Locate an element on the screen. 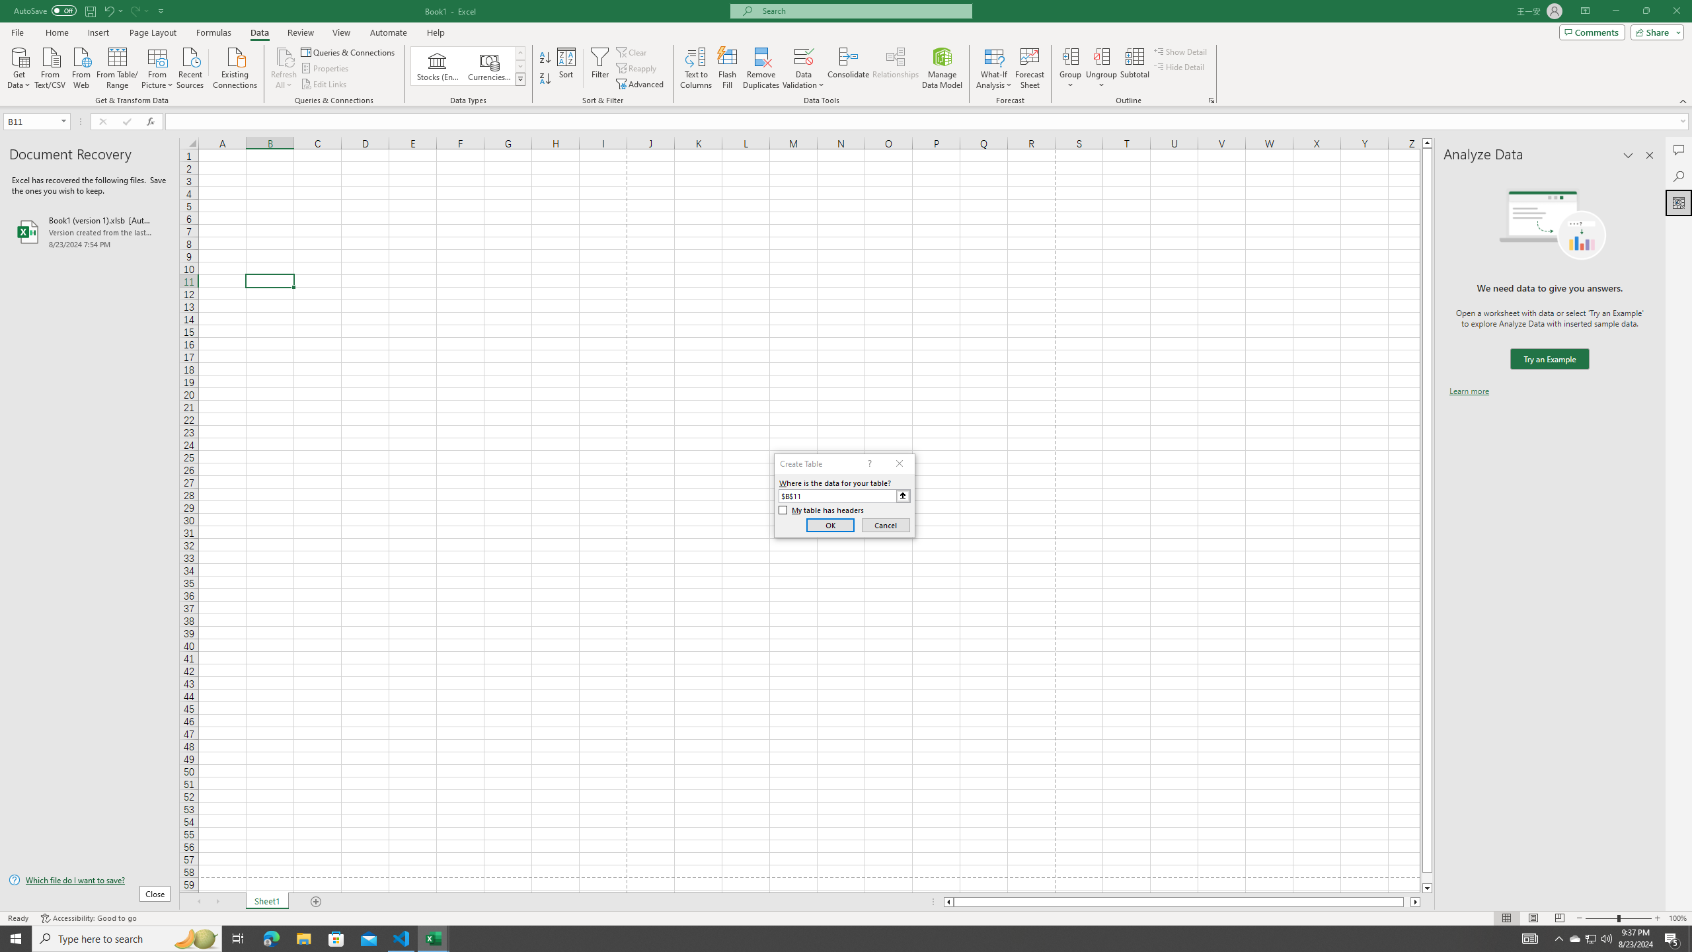 The width and height of the screenshot is (1692, 952). Group... is located at coordinates (1071, 56).